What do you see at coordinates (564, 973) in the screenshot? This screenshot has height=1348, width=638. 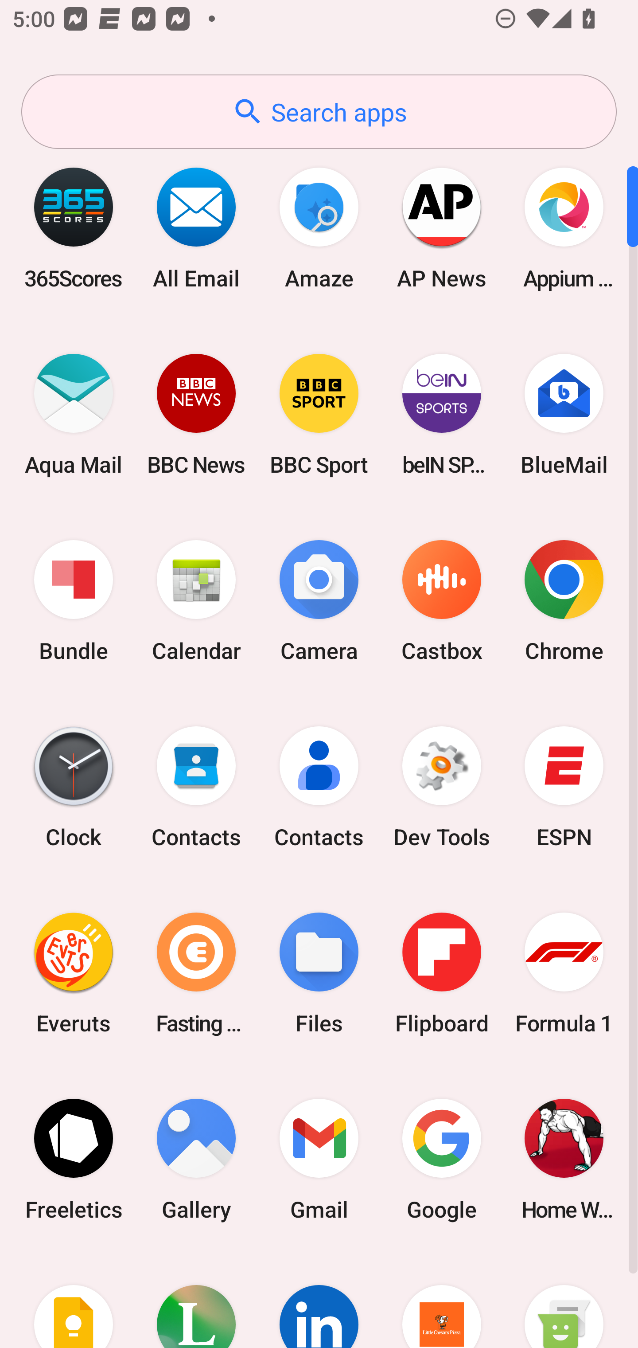 I see `Formula 1` at bounding box center [564, 973].